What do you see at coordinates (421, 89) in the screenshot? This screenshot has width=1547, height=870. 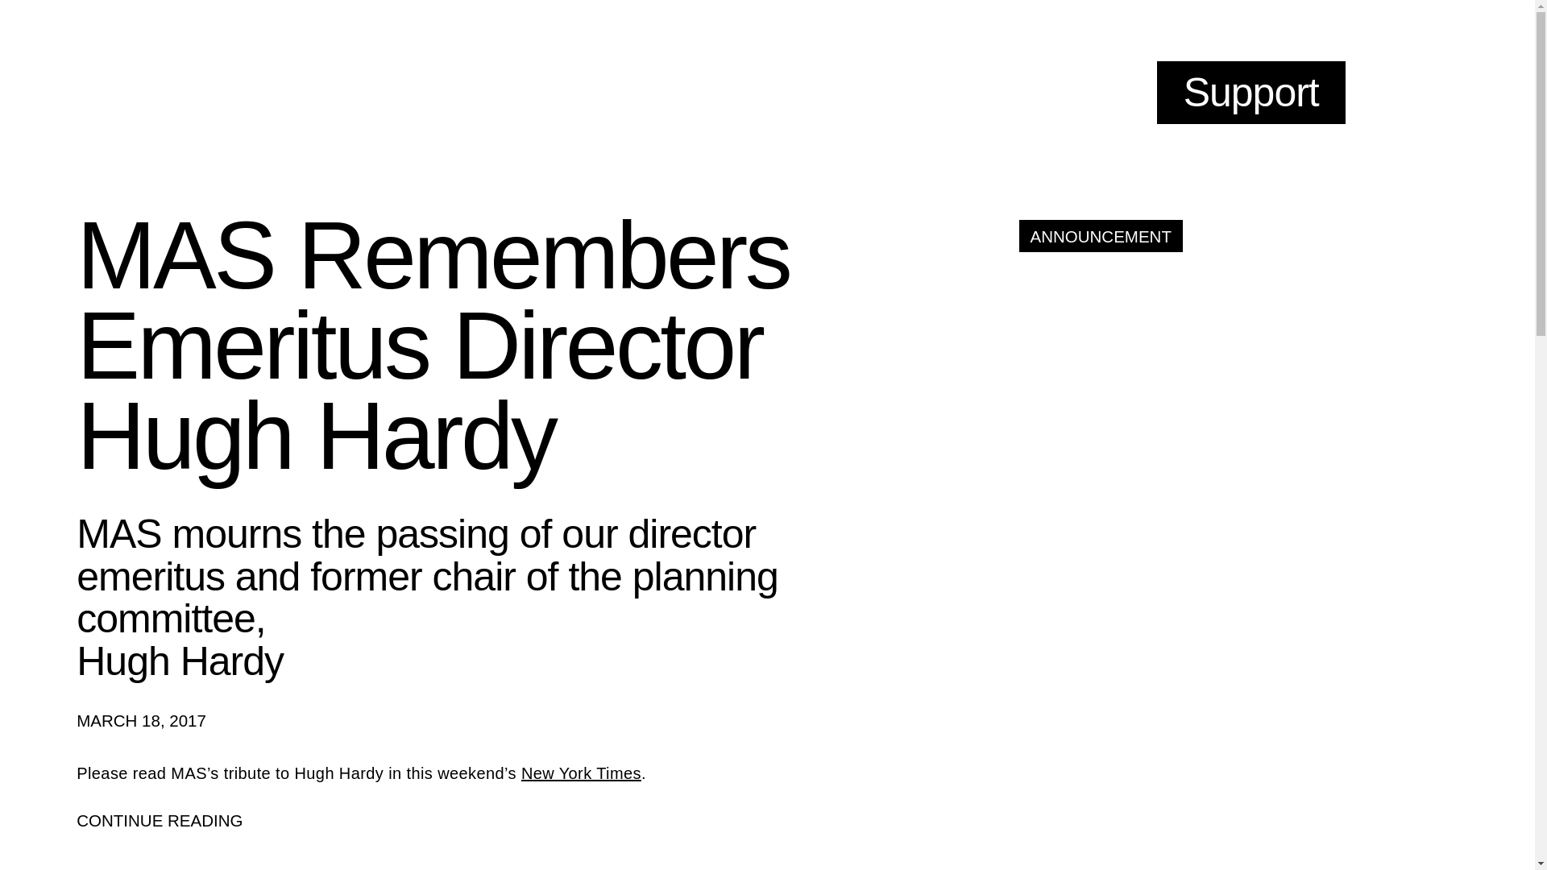 I see `MAS NYC : The Municipal Art Society of New York` at bounding box center [421, 89].